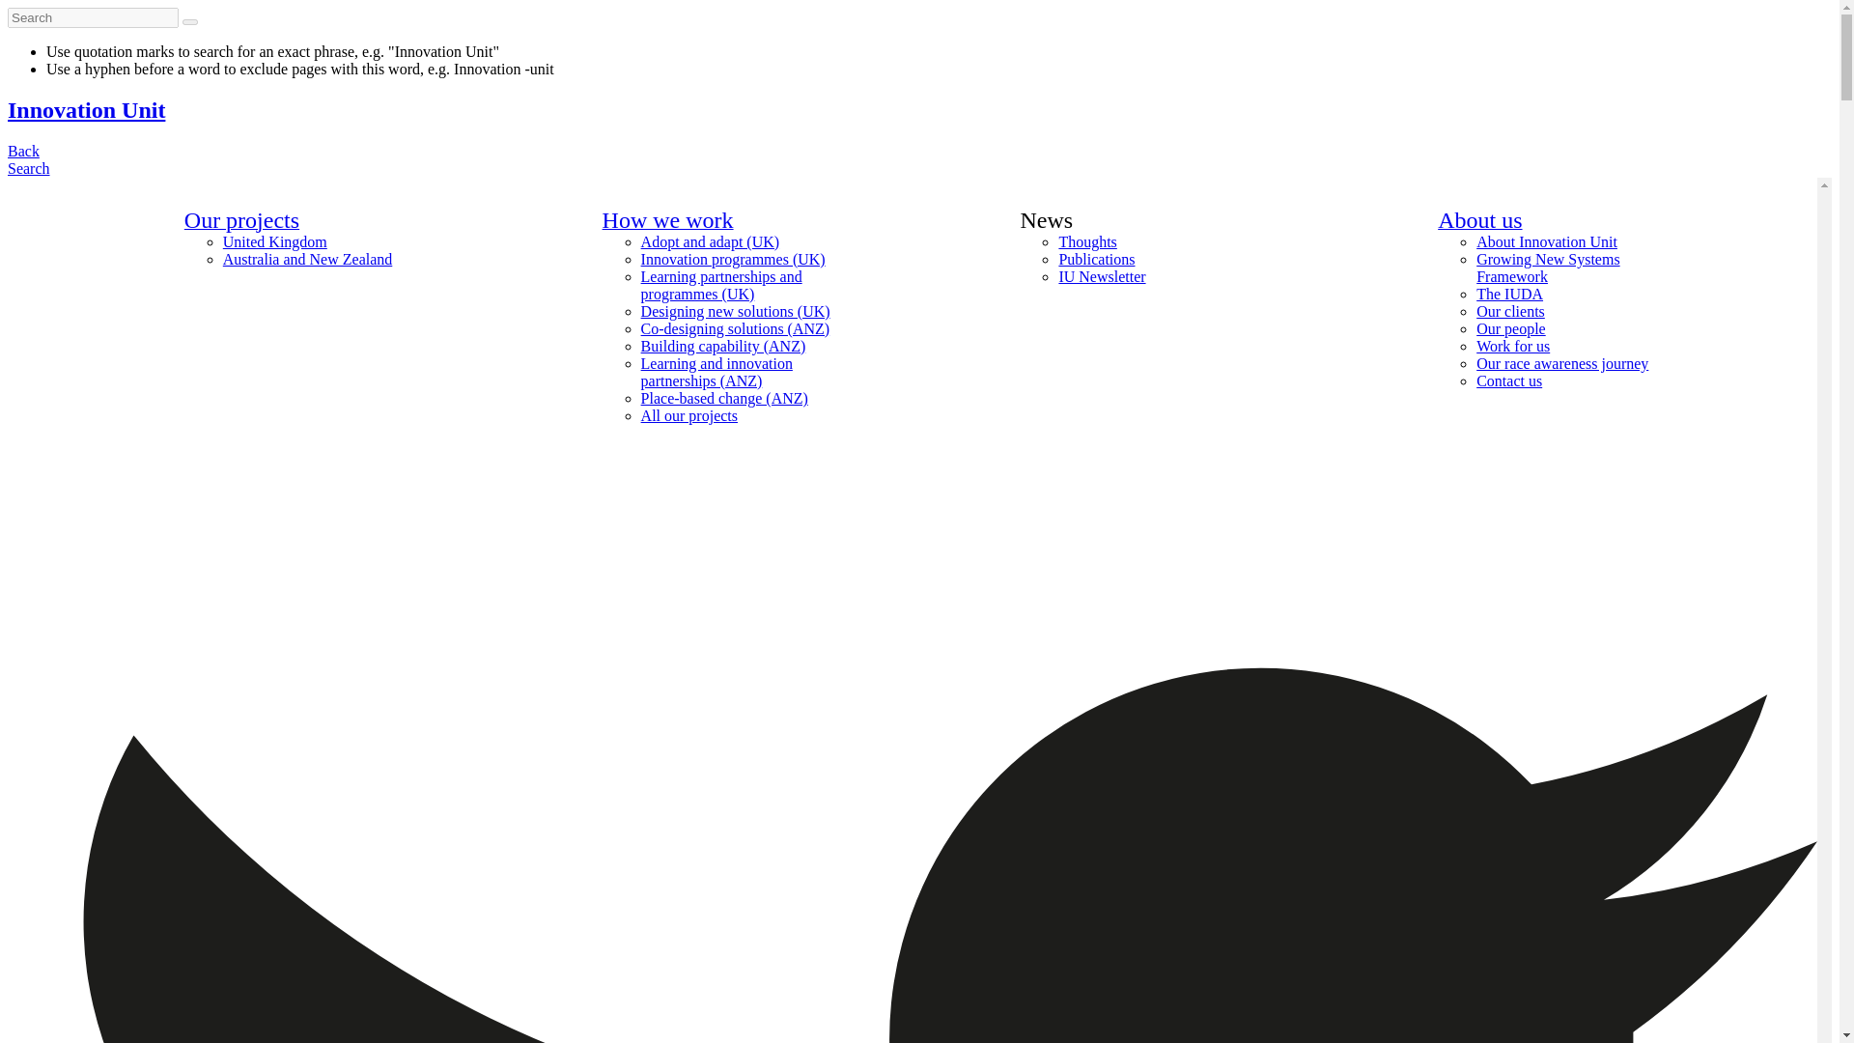 The image size is (1854, 1043). Describe the element at coordinates (1097, 259) in the screenshot. I see `Publications` at that location.